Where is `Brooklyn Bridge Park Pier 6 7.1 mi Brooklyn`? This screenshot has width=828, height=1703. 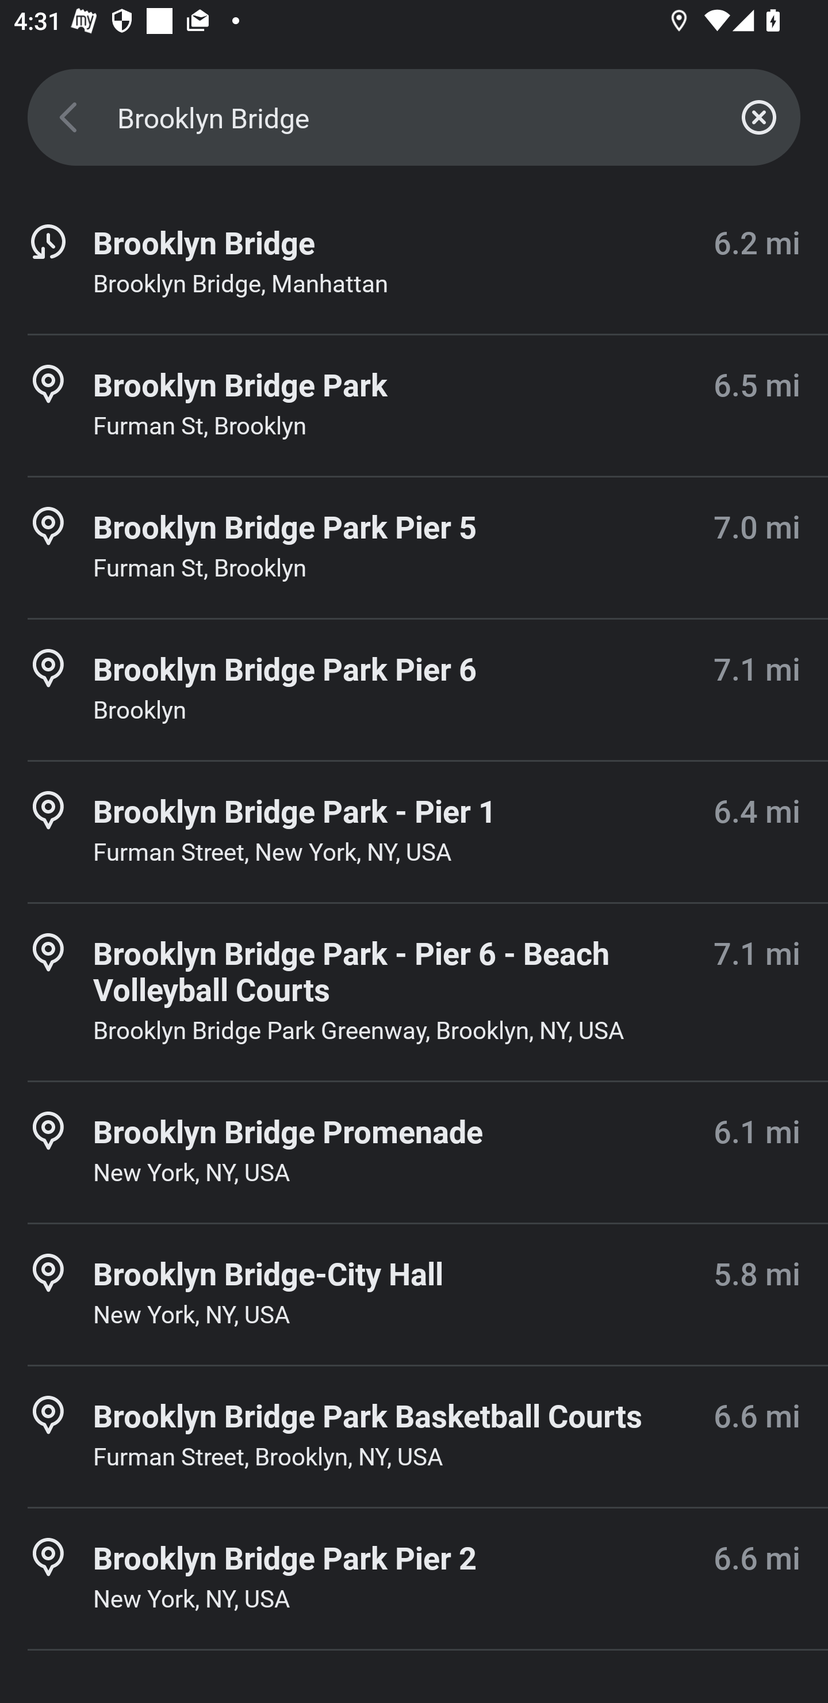 Brooklyn Bridge Park Pier 6 7.1 mi Brooklyn is located at coordinates (414, 689).